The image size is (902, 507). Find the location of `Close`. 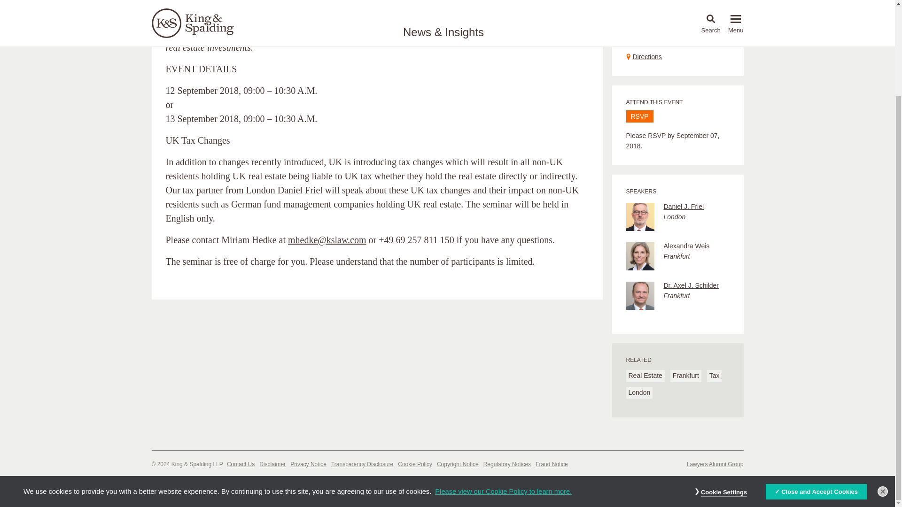

Close is located at coordinates (882, 379).